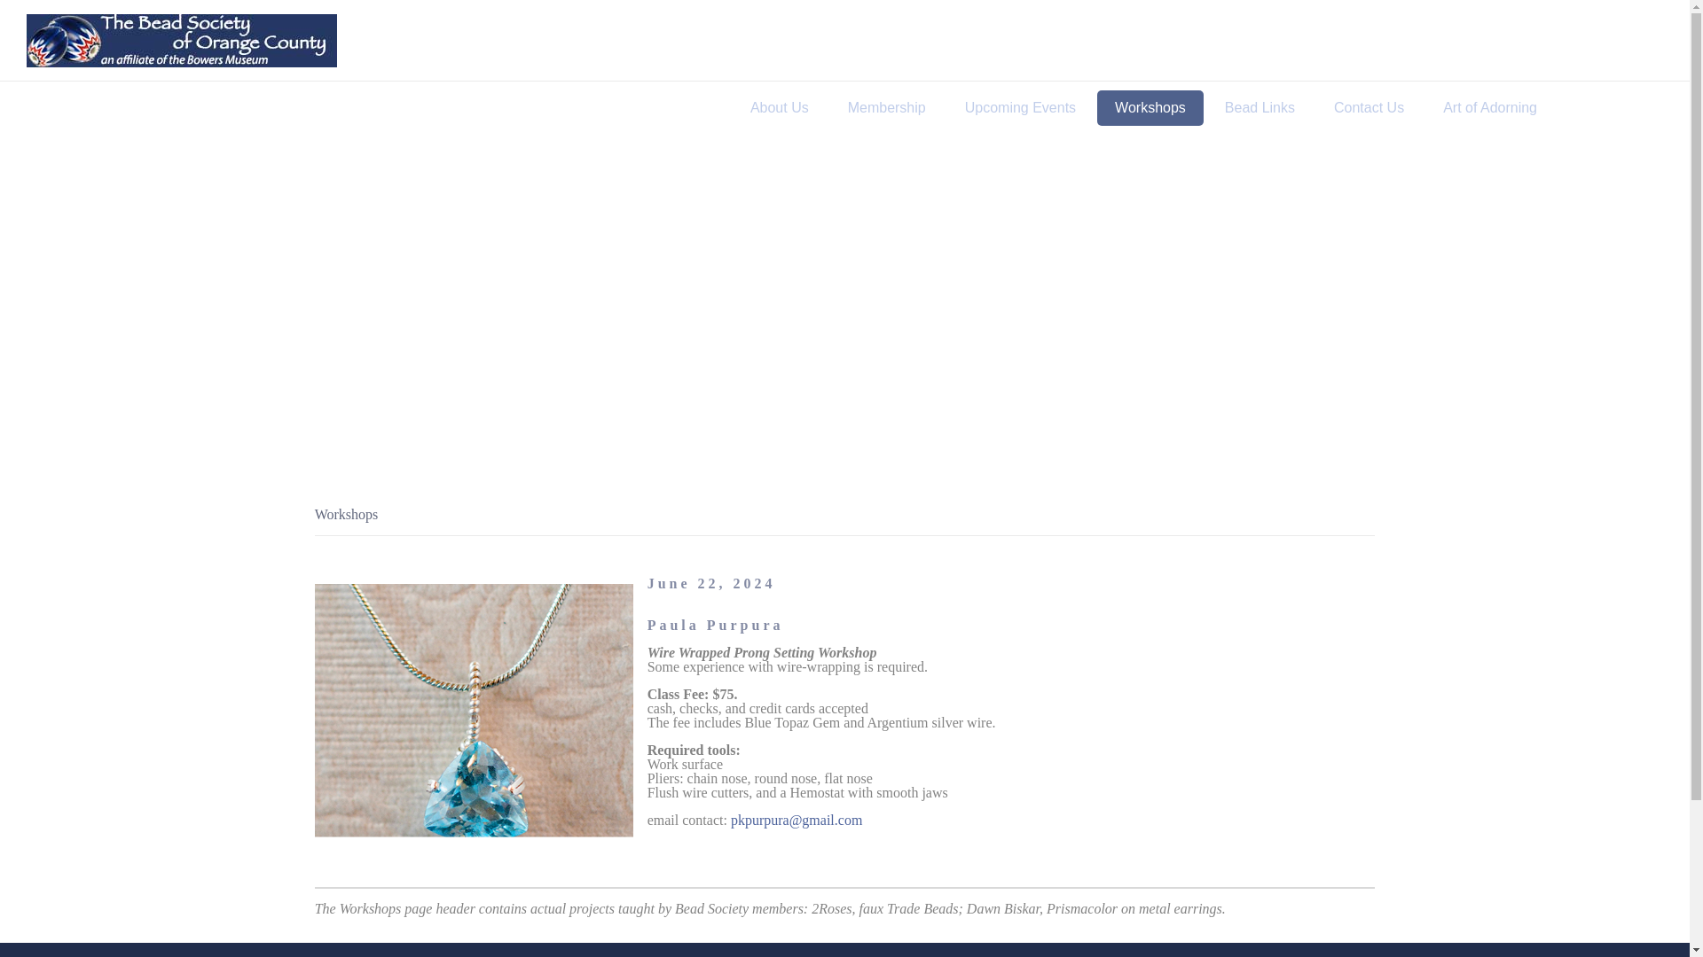 This screenshot has width=1703, height=957. Describe the element at coordinates (1260, 107) in the screenshot. I see `Bead Links` at that location.